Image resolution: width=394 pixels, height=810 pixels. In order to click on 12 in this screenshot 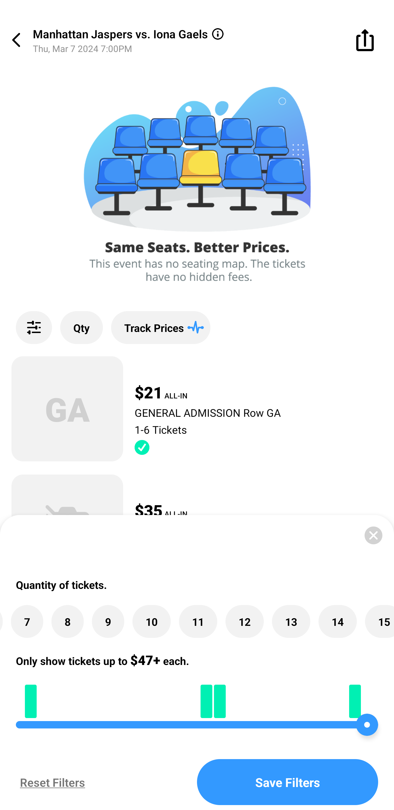, I will do `click(244, 622)`.